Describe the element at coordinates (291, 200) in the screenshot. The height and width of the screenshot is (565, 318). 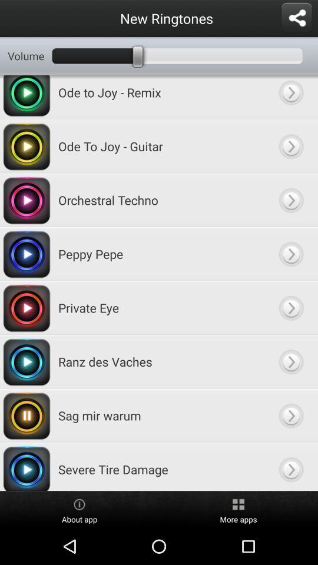
I see `edit` at that location.